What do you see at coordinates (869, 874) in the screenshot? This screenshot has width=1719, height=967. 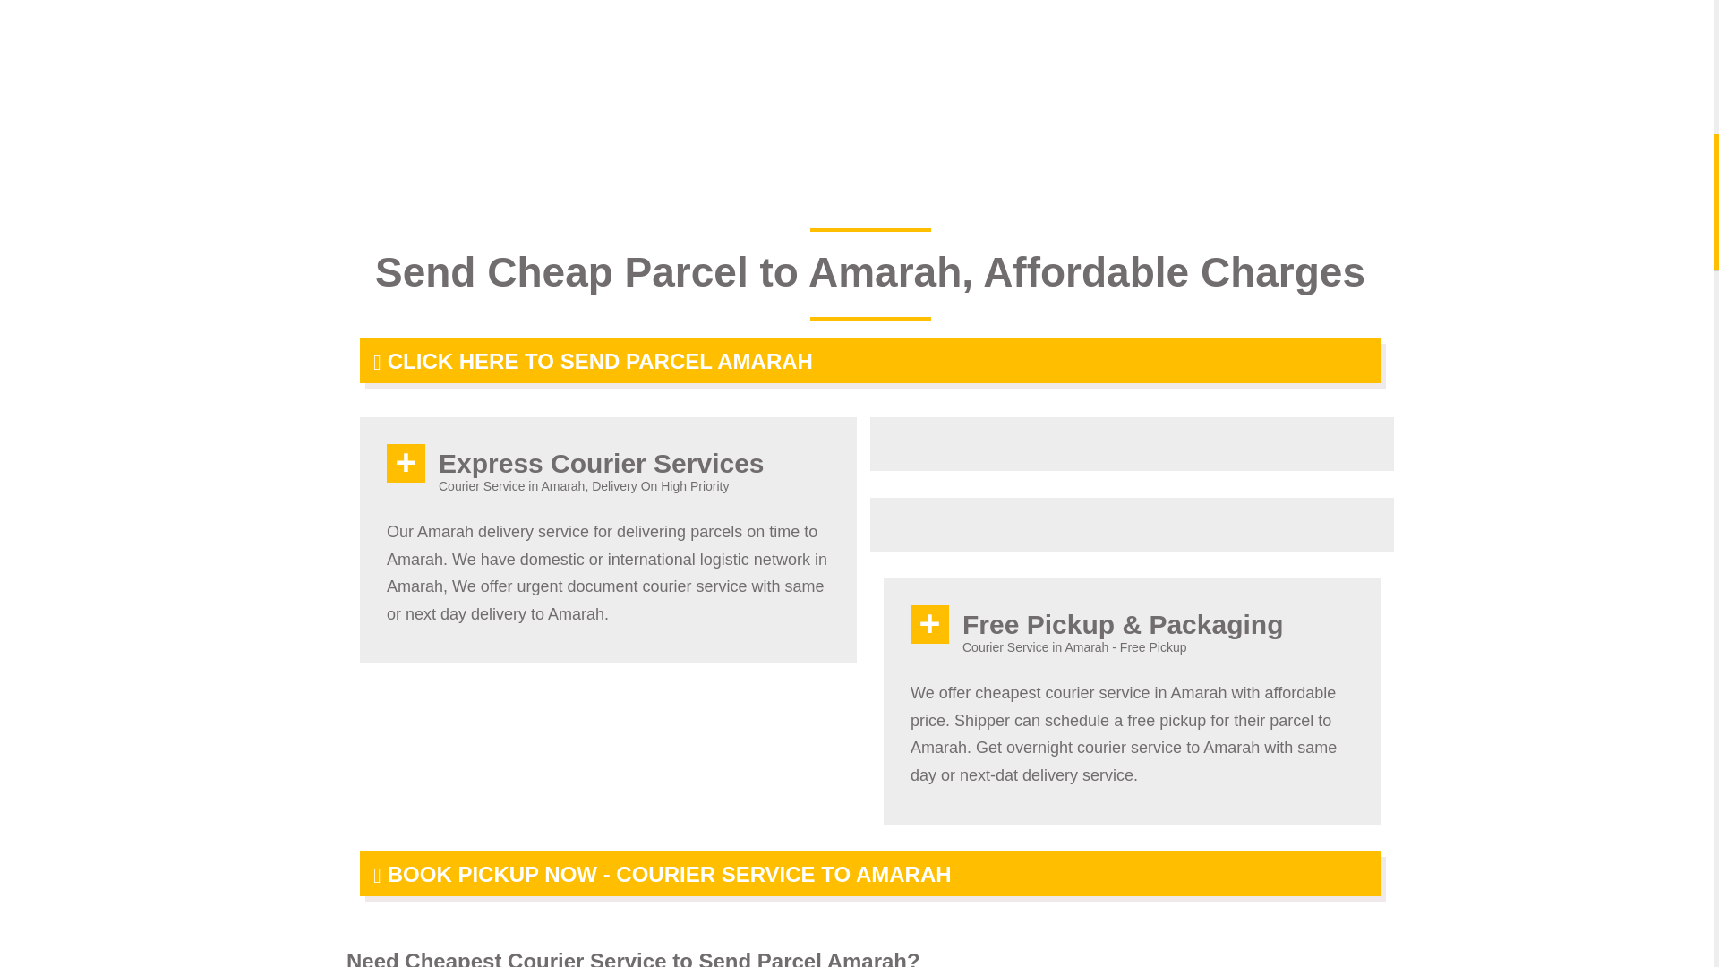 I see `BOOK PICKUP NOW - COURIER SERVICE TO AMARAH` at bounding box center [869, 874].